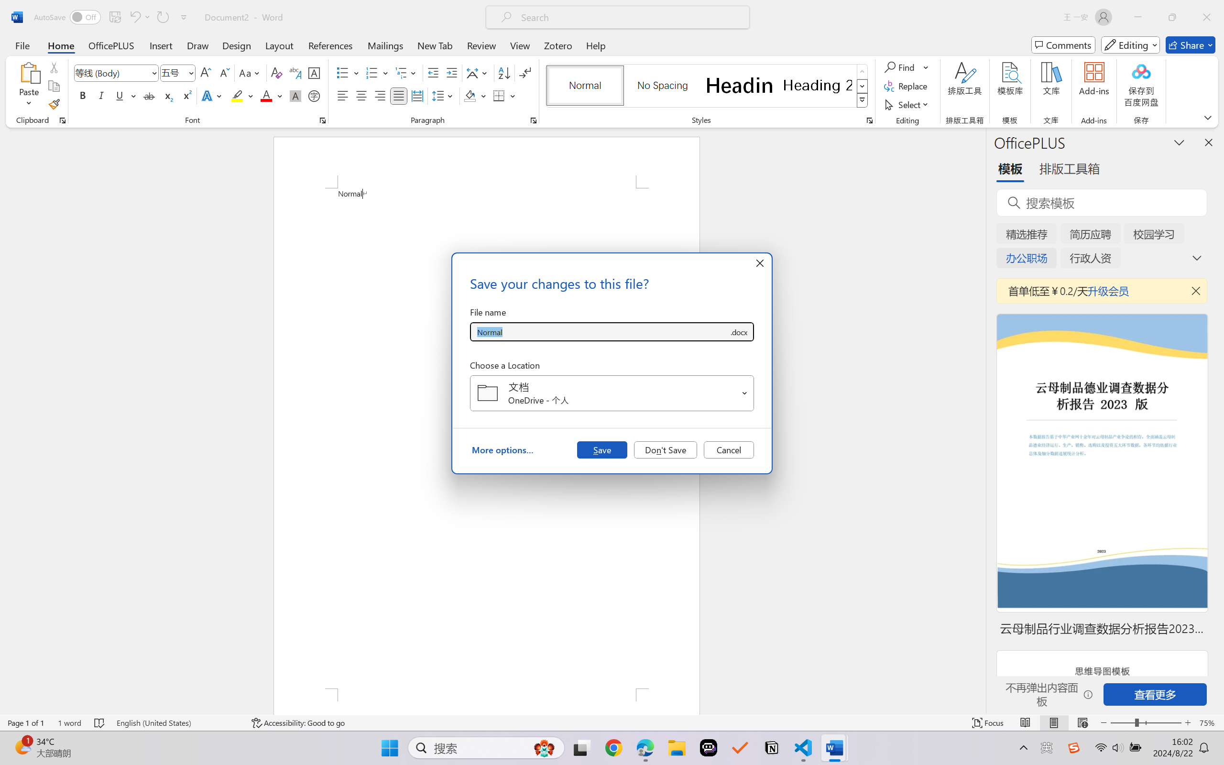 The height and width of the screenshot is (765, 1224). What do you see at coordinates (361, 96) in the screenshot?
I see `Center` at bounding box center [361, 96].